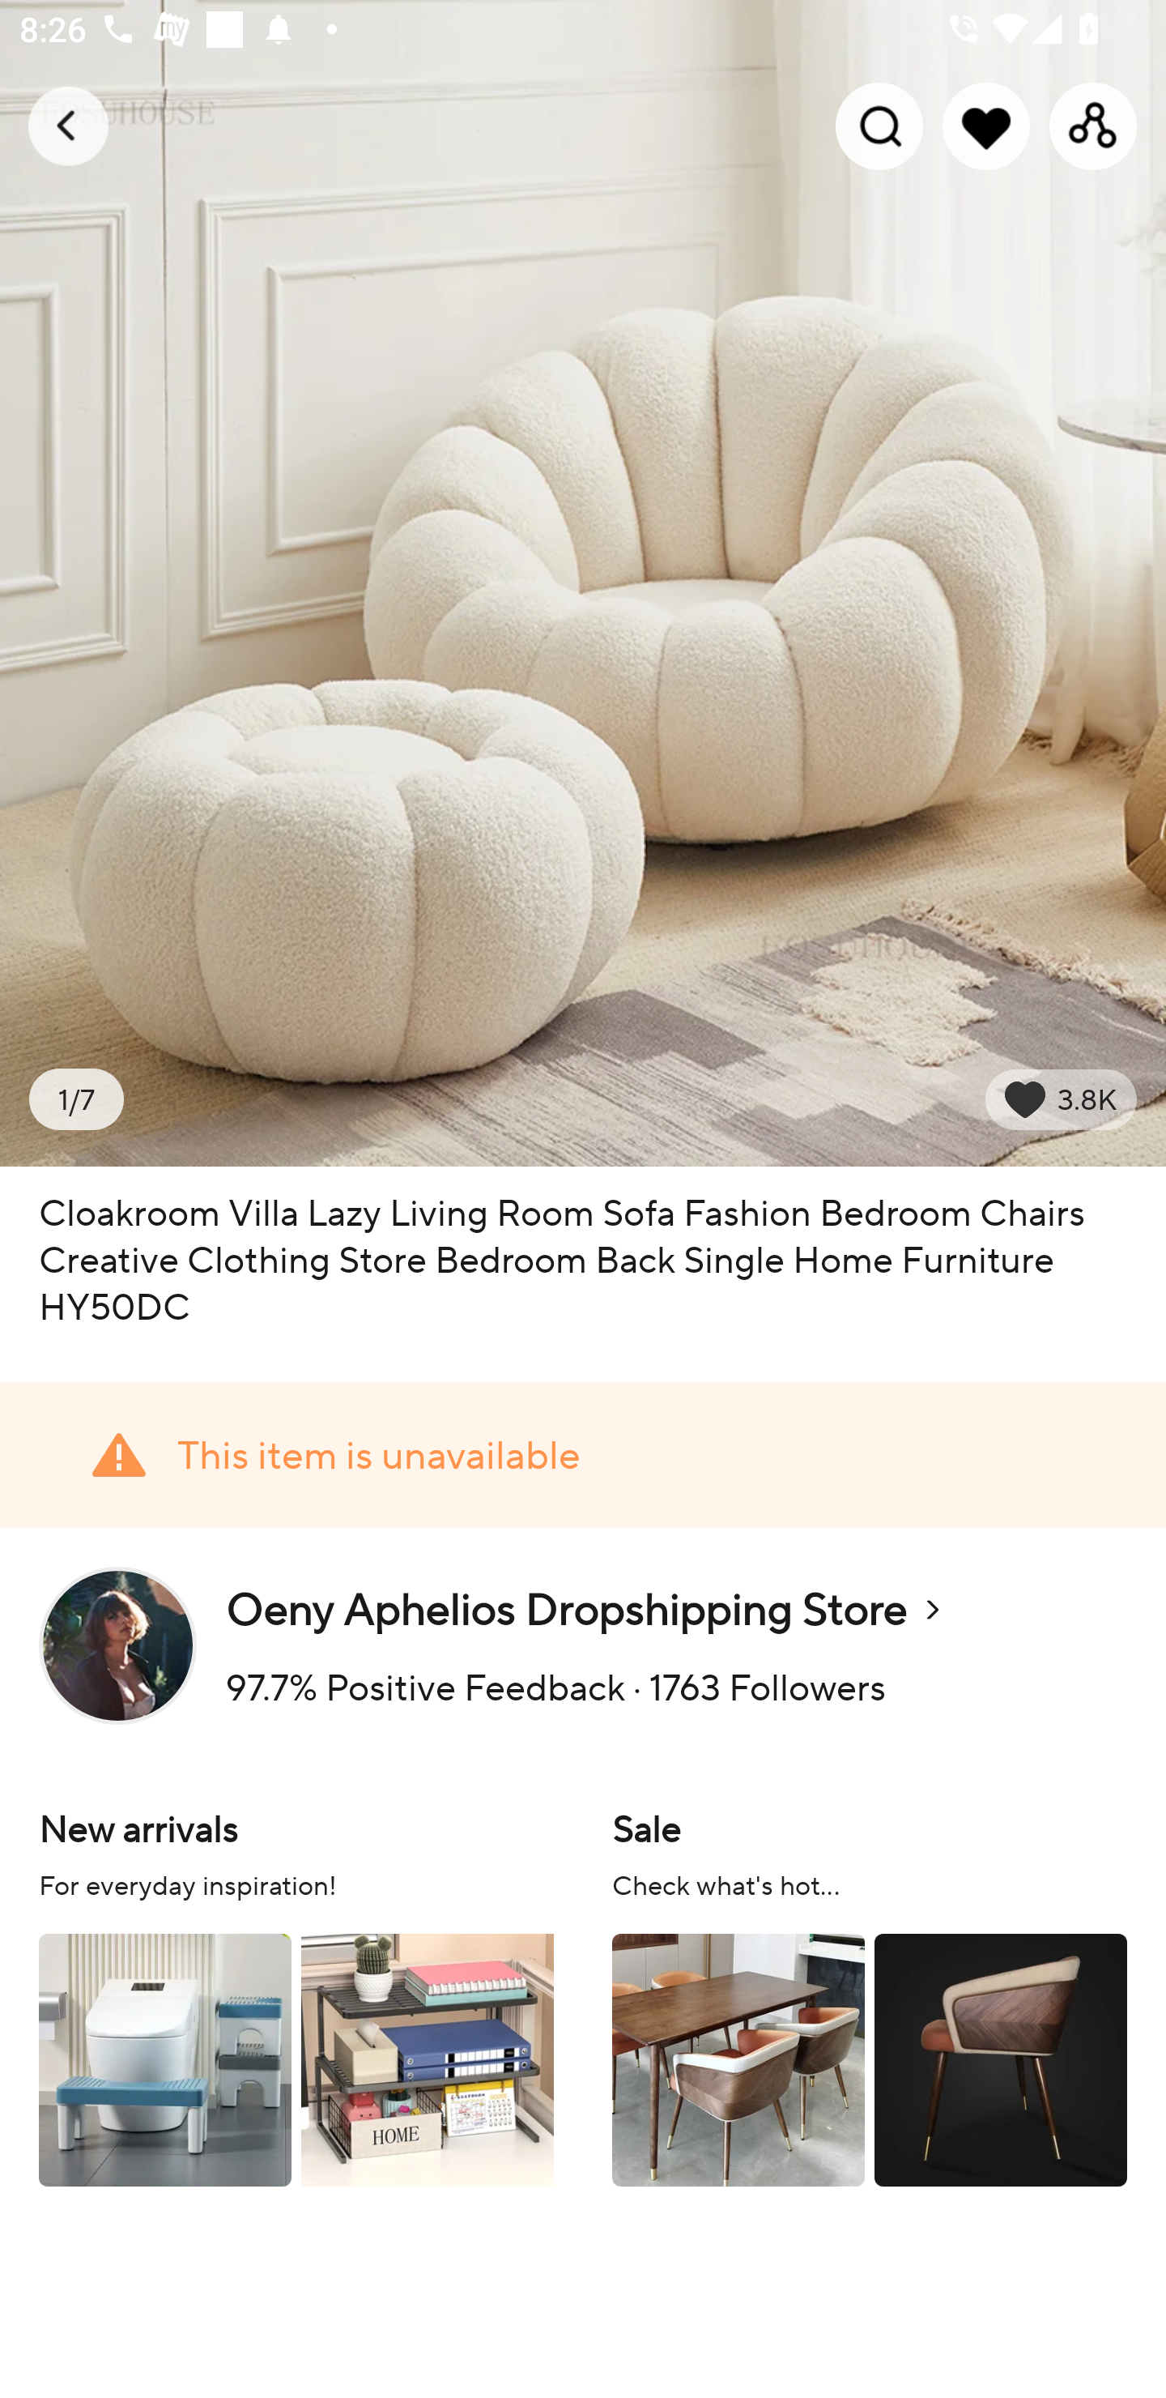  What do you see at coordinates (870, 1995) in the screenshot?
I see `Sale Check what's hot...` at bounding box center [870, 1995].